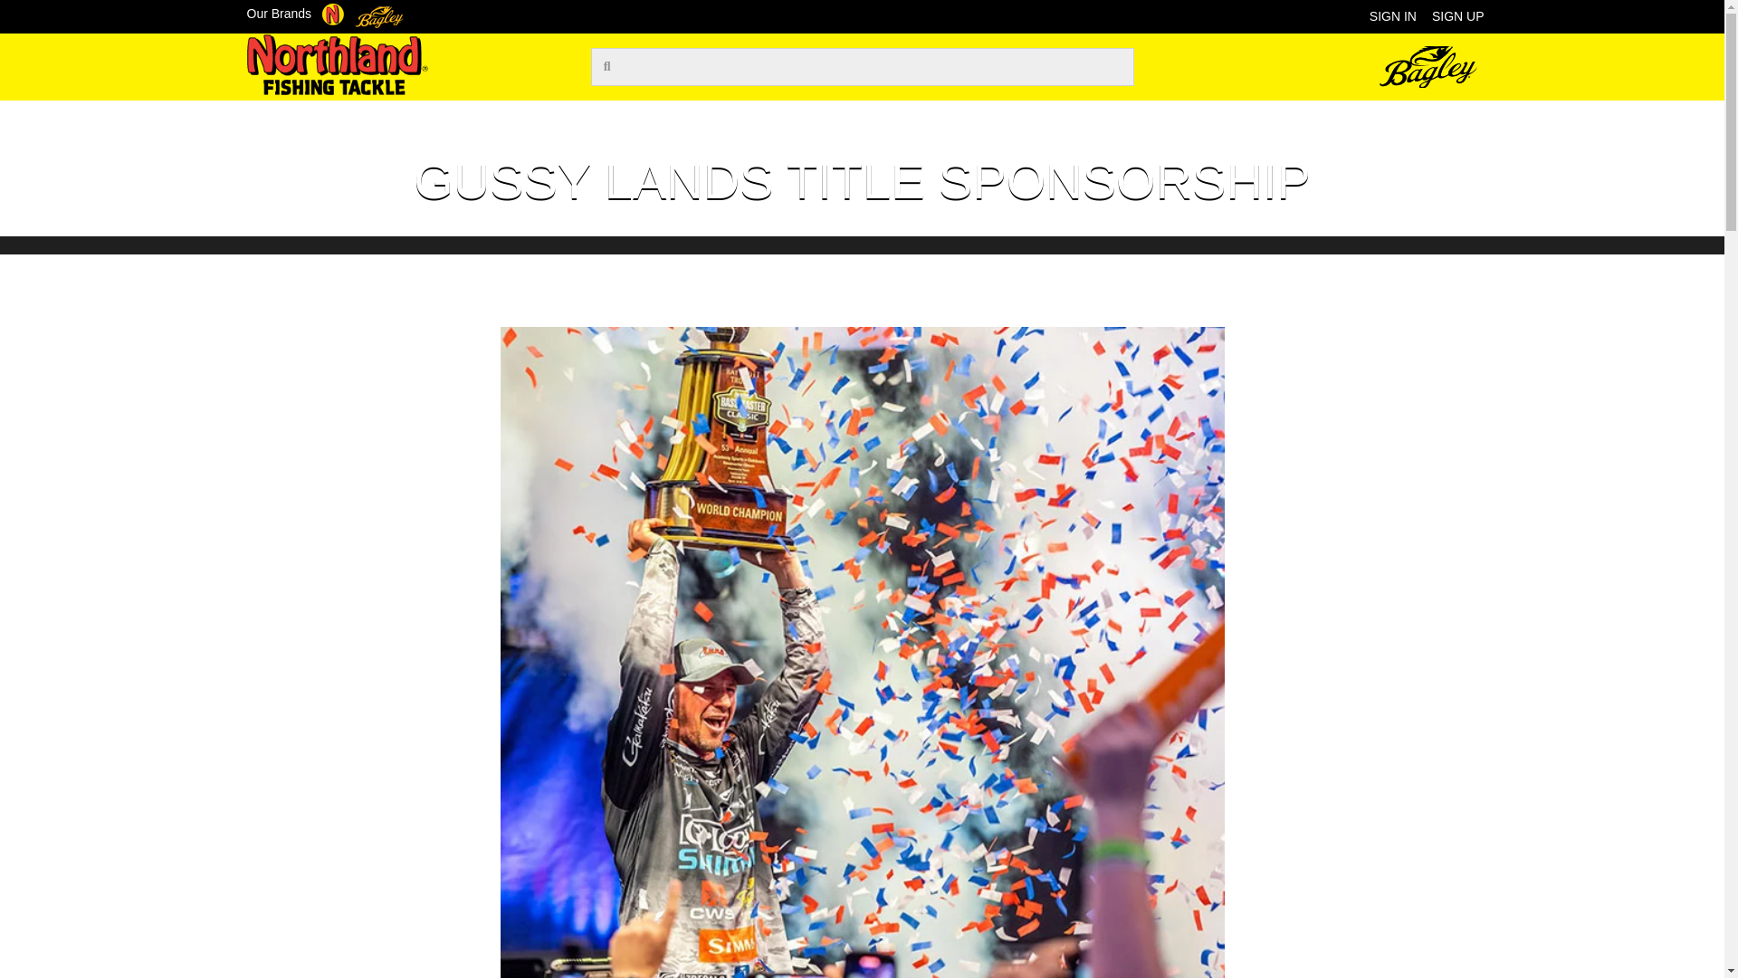 This screenshot has height=978, width=1738. What do you see at coordinates (333, 13) in the screenshot?
I see `Northland Fishing Tackle` at bounding box center [333, 13].